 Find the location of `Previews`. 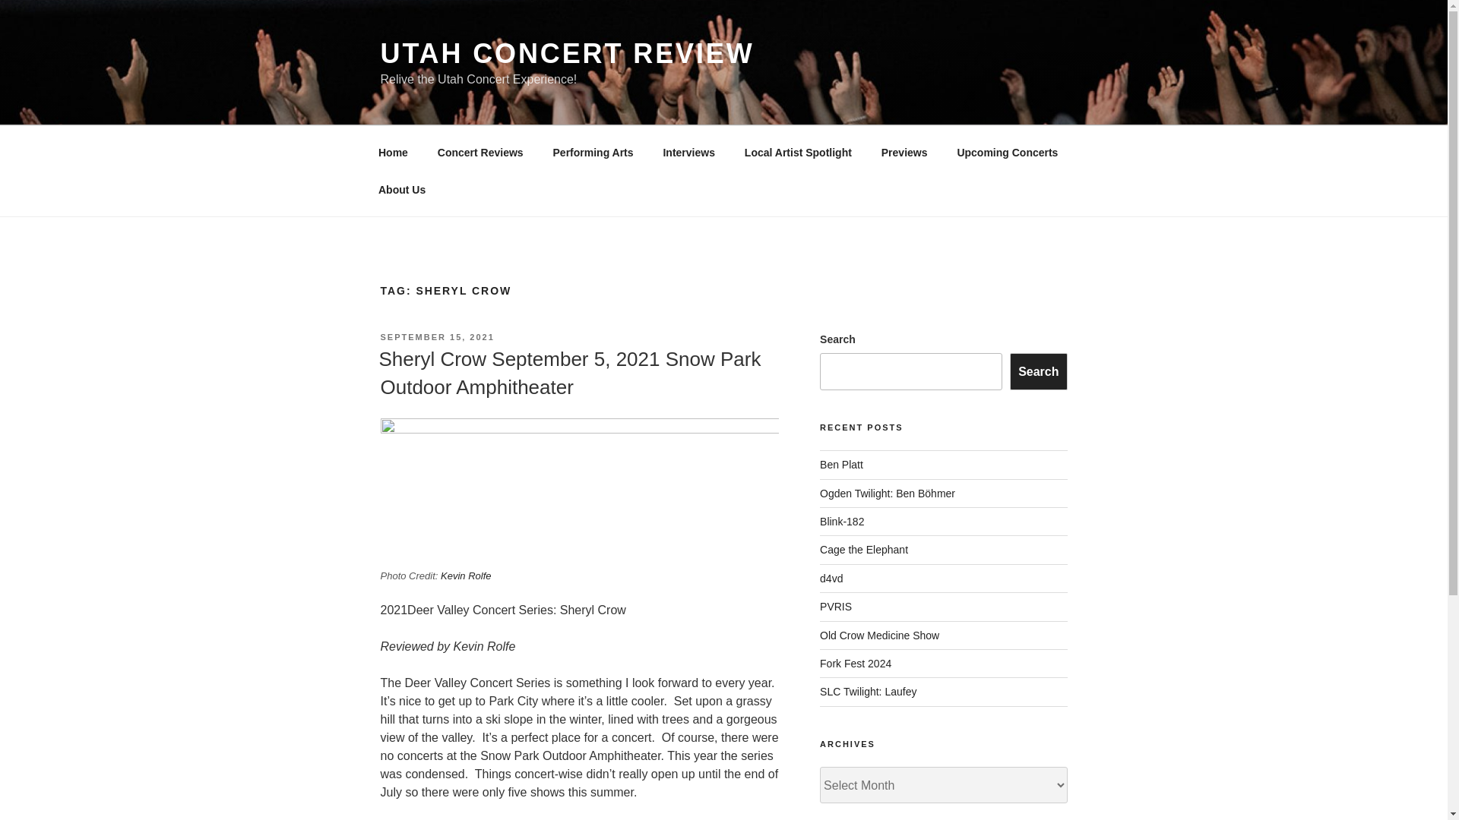

Previews is located at coordinates (904, 152).